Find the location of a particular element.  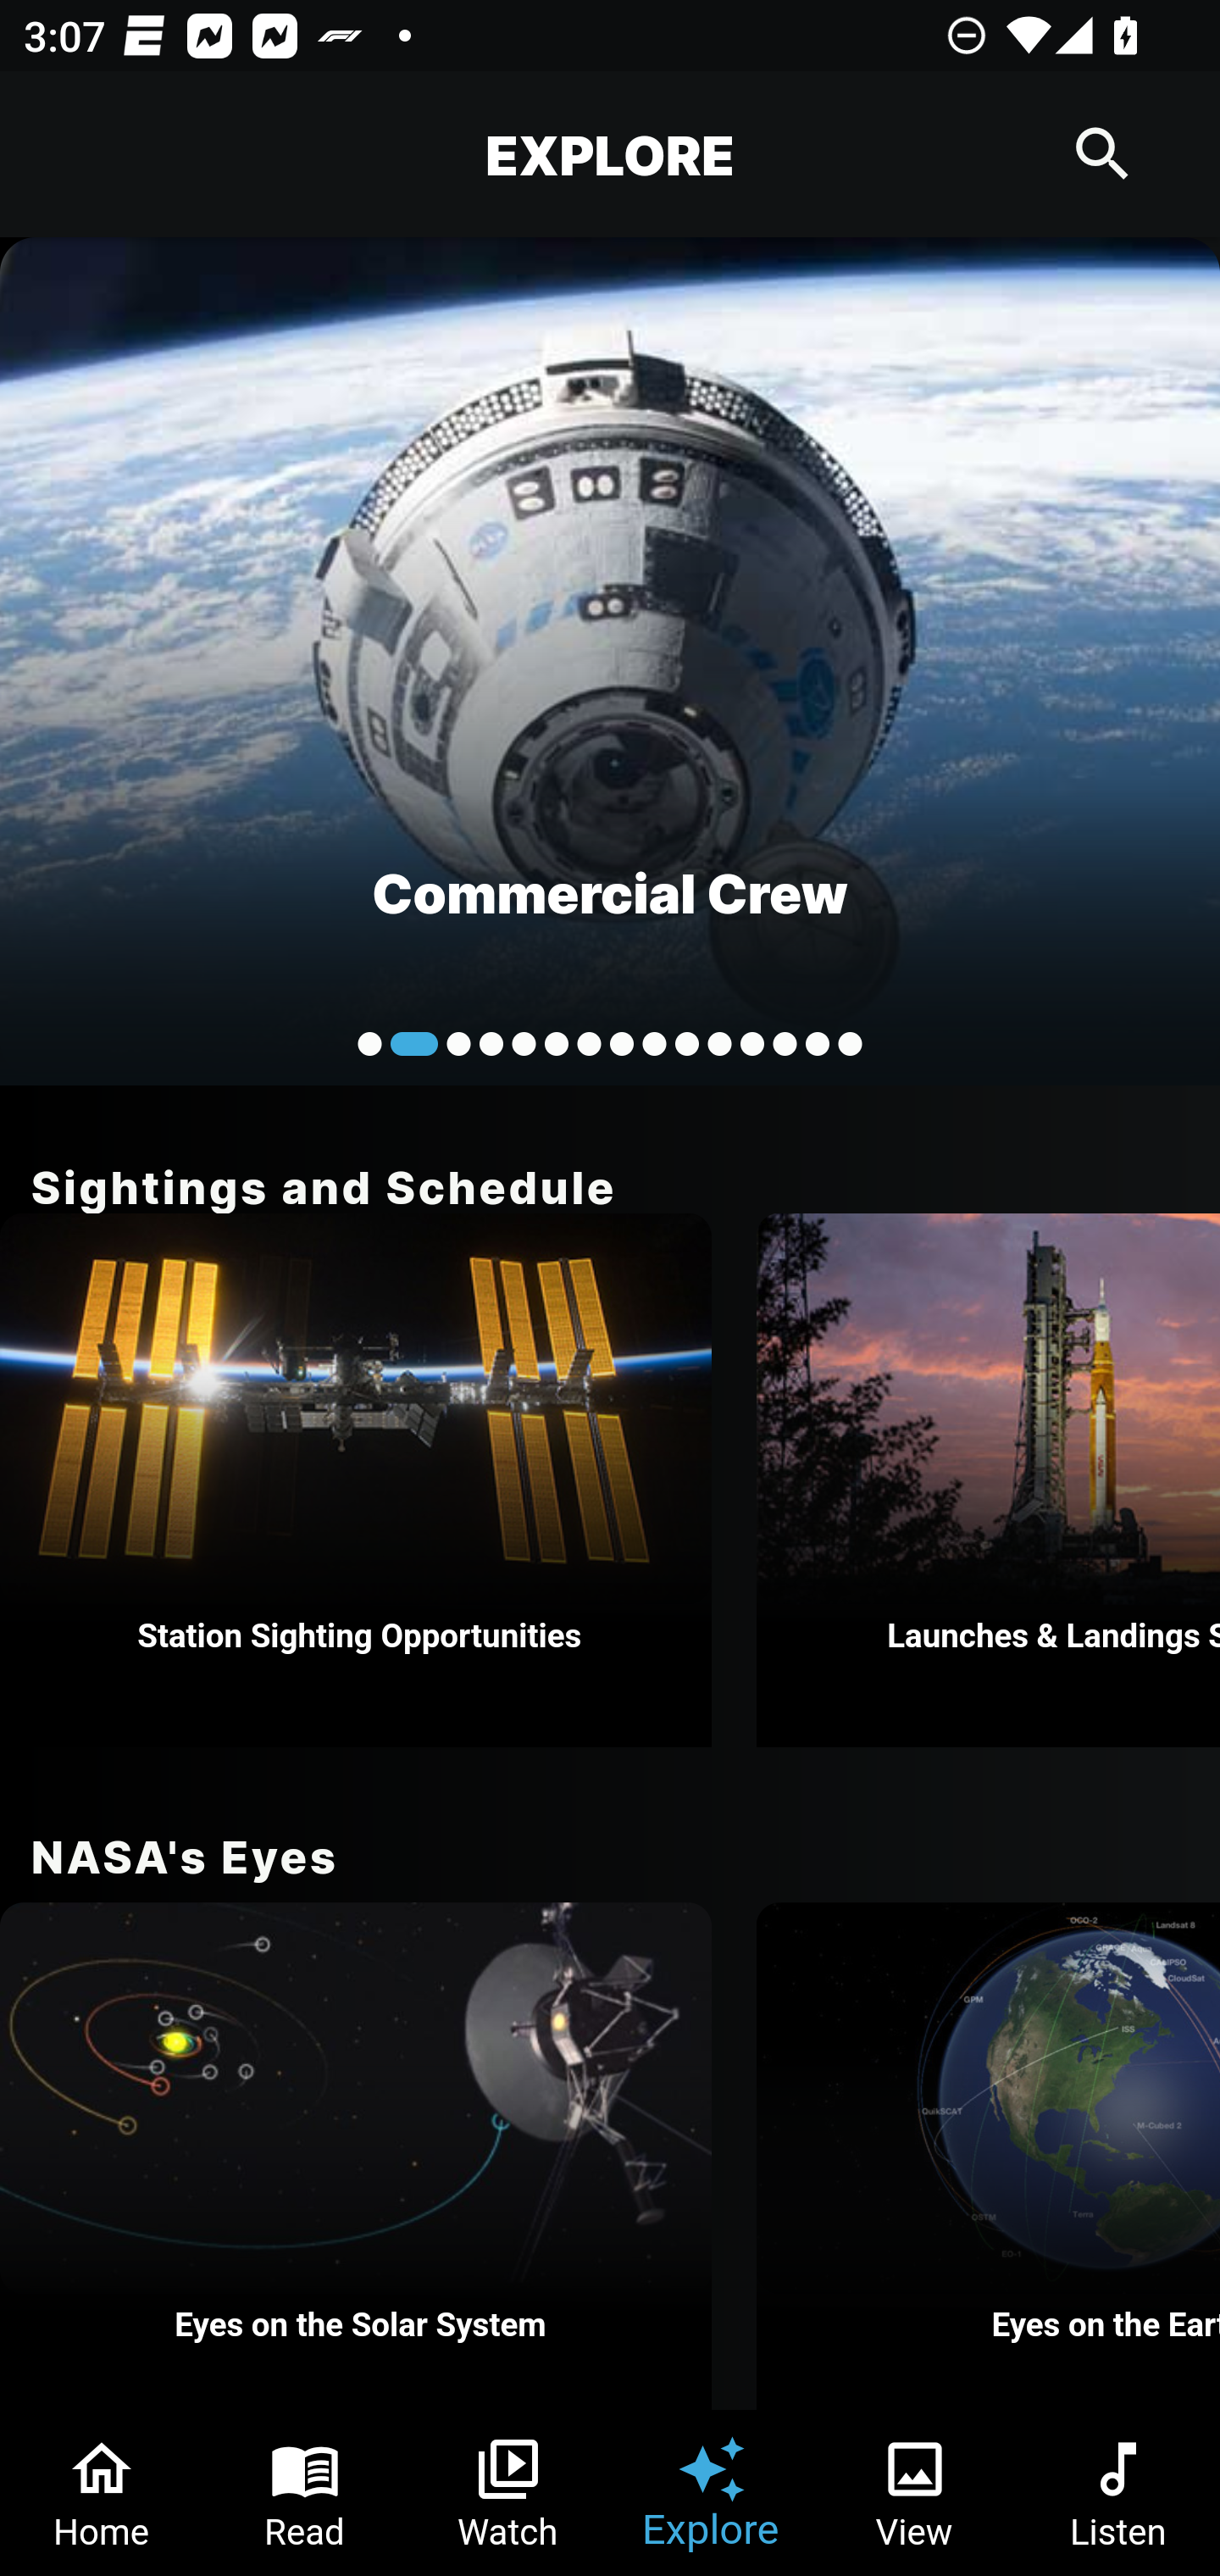

Station Sighting Opportunities is located at coordinates (356, 1480).